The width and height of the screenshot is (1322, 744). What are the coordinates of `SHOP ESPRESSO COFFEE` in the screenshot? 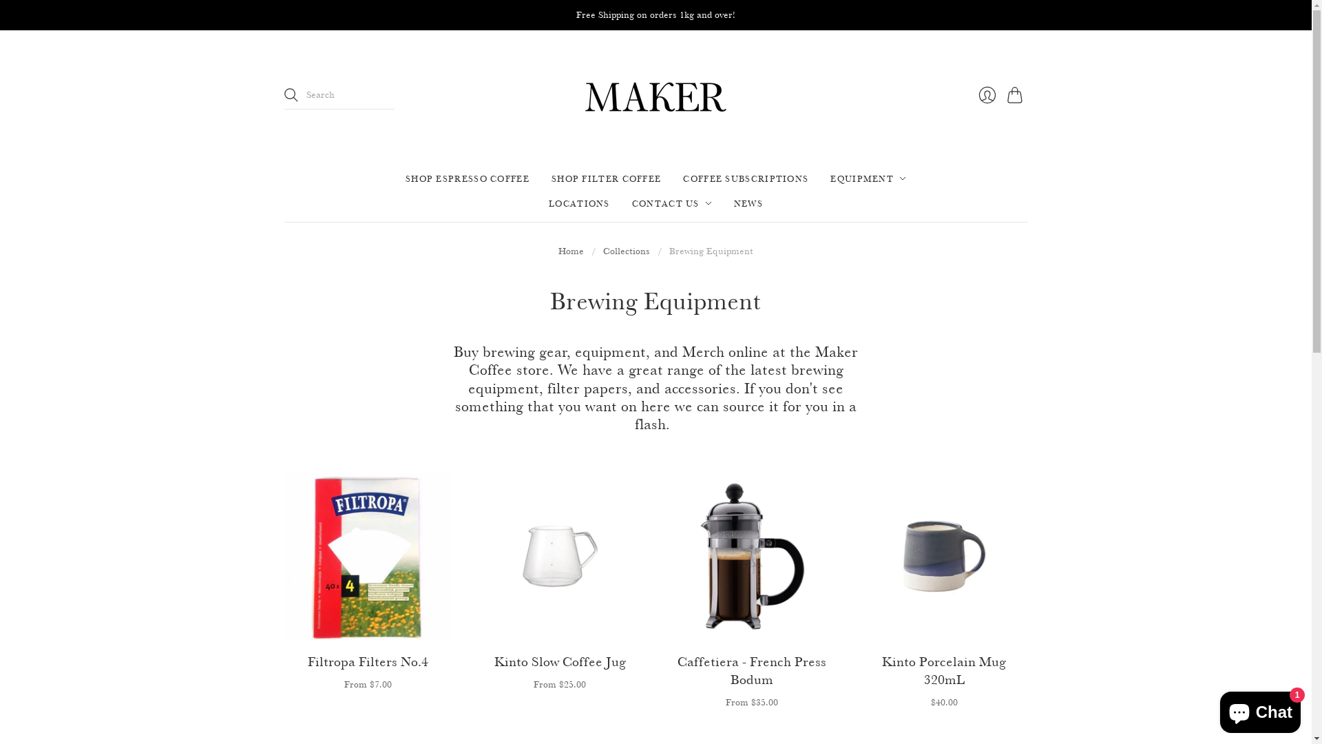 It's located at (468, 178).